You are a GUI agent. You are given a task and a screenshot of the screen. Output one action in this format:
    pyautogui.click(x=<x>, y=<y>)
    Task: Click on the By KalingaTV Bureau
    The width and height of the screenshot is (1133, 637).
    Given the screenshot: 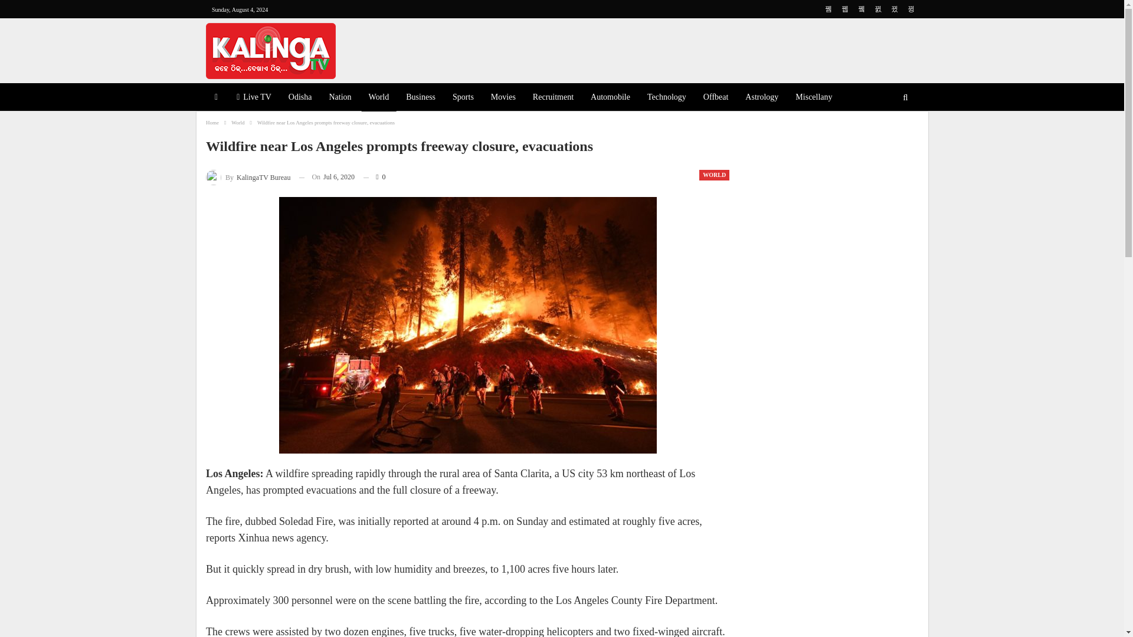 What is the action you would take?
    pyautogui.click(x=248, y=177)
    